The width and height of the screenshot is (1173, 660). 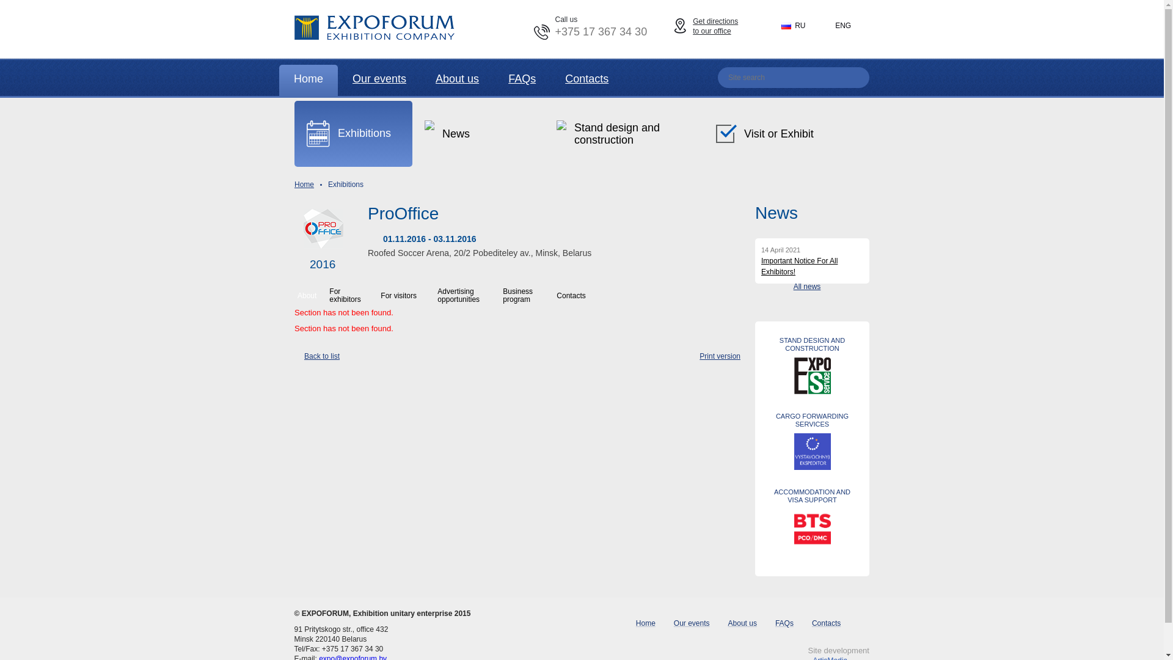 What do you see at coordinates (813, 496) in the screenshot?
I see `ACCOMMODATION AND VISA SUPPORT` at bounding box center [813, 496].